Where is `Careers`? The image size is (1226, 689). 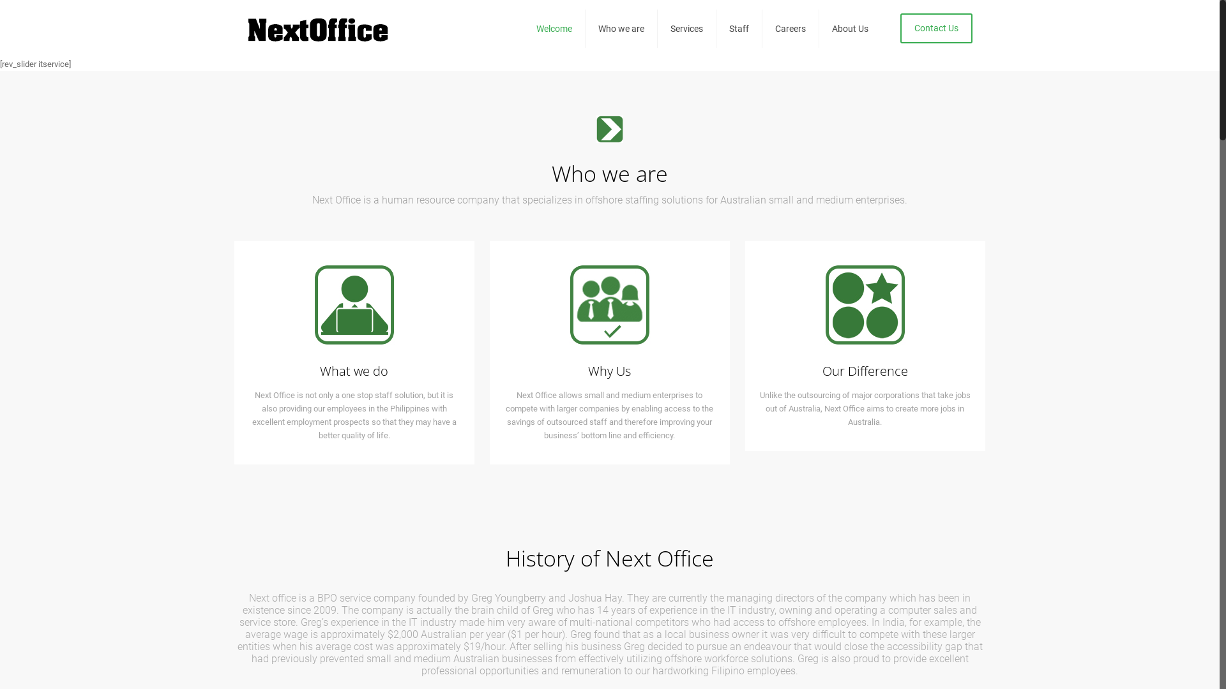 Careers is located at coordinates (791, 29).